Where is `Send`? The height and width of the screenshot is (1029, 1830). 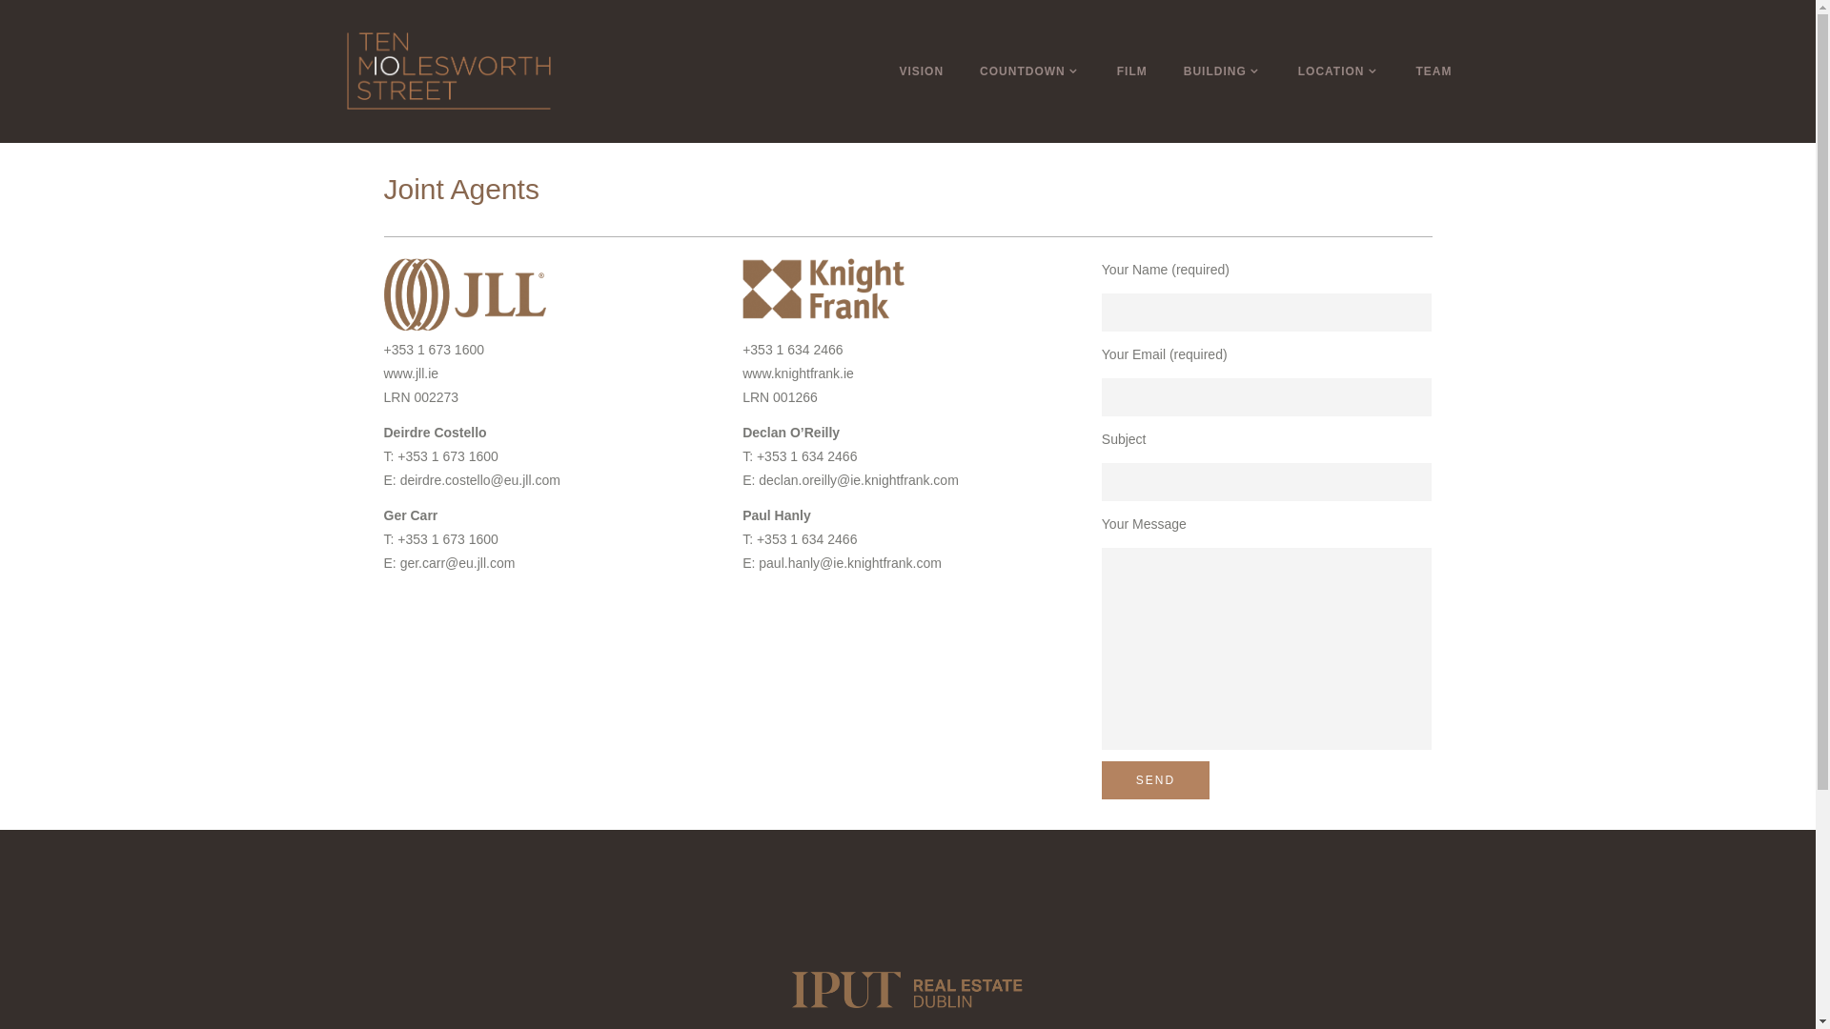 Send is located at coordinates (1155, 780).